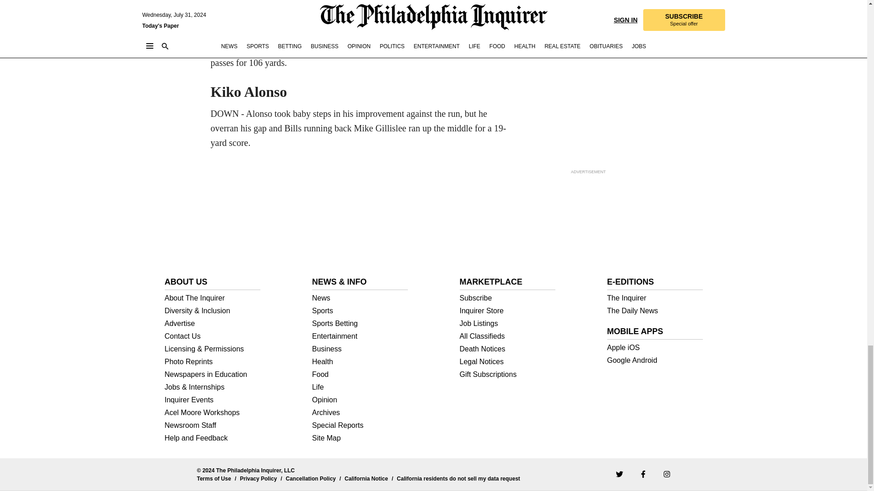 The image size is (874, 491). I want to click on Twitter, so click(619, 473).